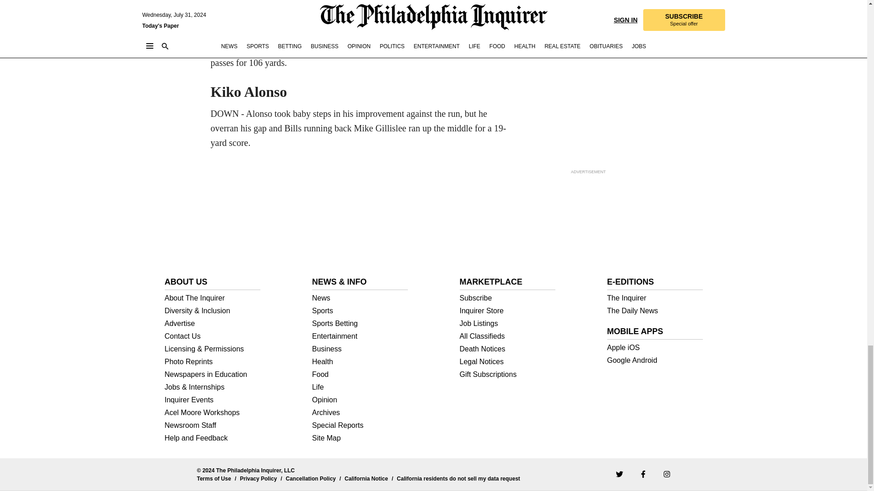 The image size is (874, 491). I want to click on Twitter, so click(619, 473).